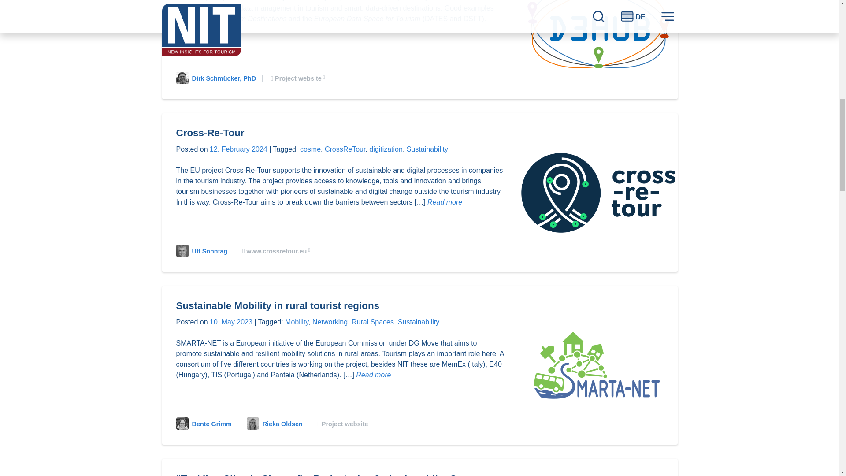 This screenshot has height=476, width=846. What do you see at coordinates (444, 202) in the screenshot?
I see `Read more` at bounding box center [444, 202].